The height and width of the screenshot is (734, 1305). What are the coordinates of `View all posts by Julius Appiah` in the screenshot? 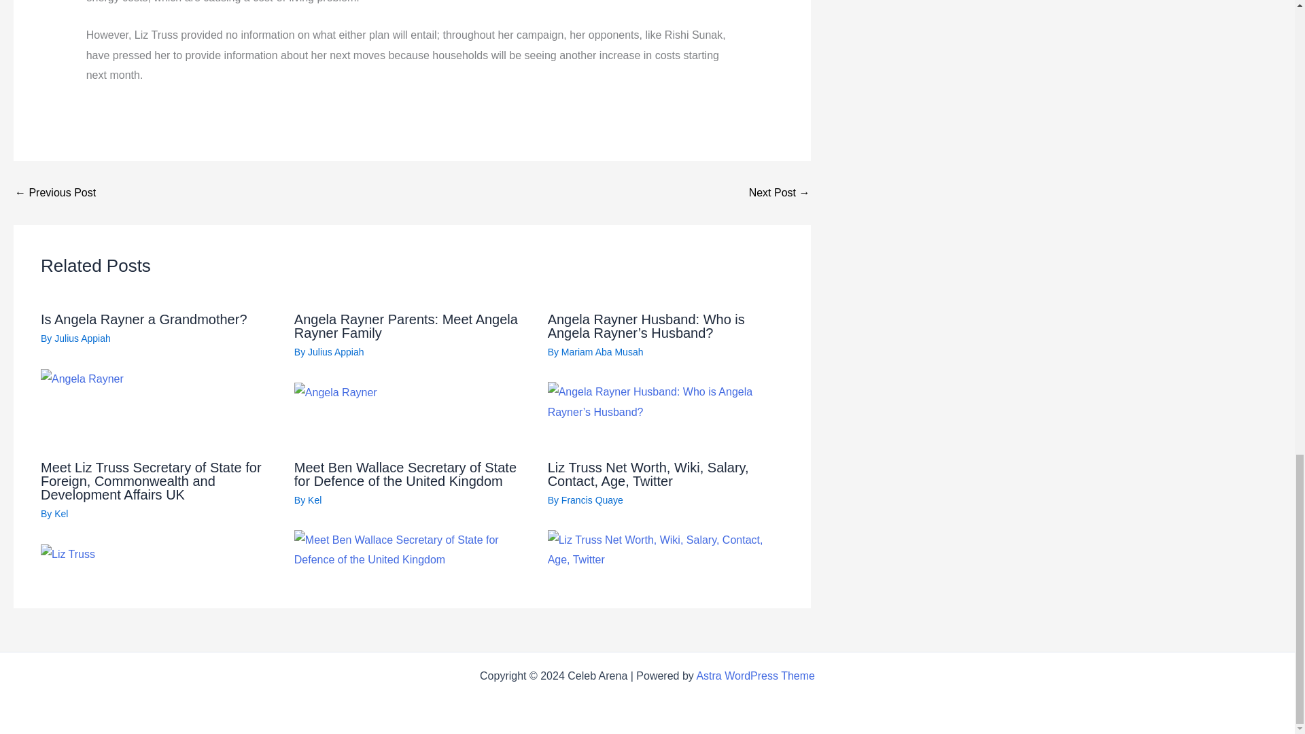 It's located at (83, 338).